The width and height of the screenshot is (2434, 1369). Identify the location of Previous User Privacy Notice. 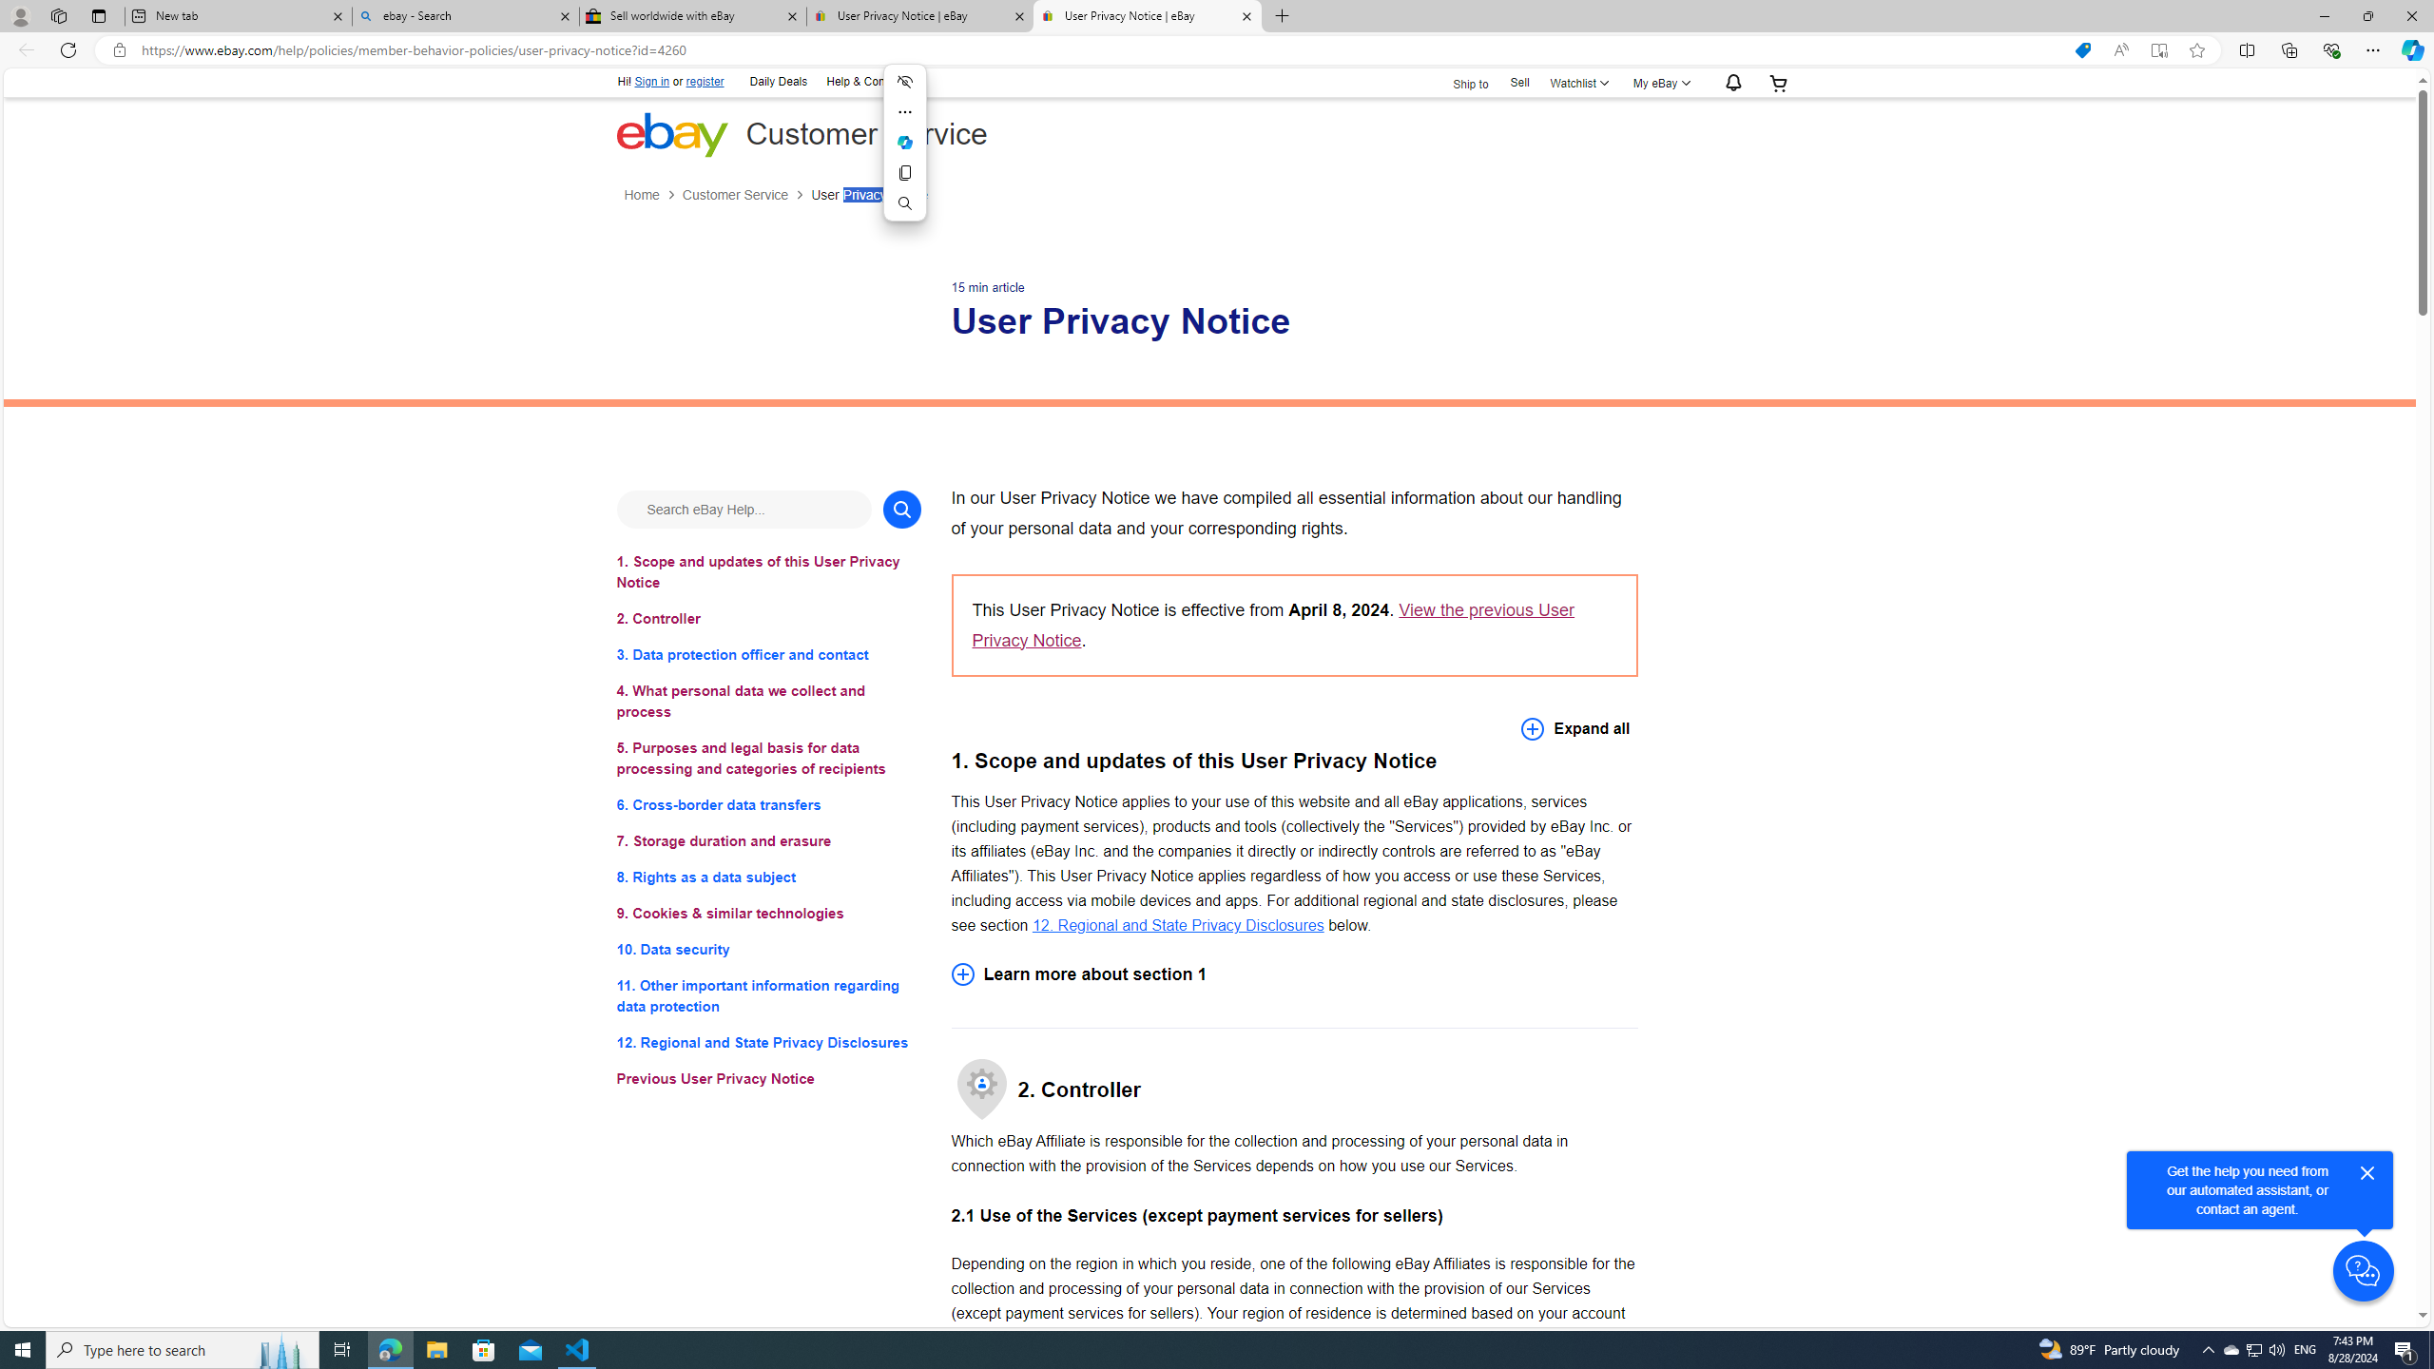
(768, 1080).